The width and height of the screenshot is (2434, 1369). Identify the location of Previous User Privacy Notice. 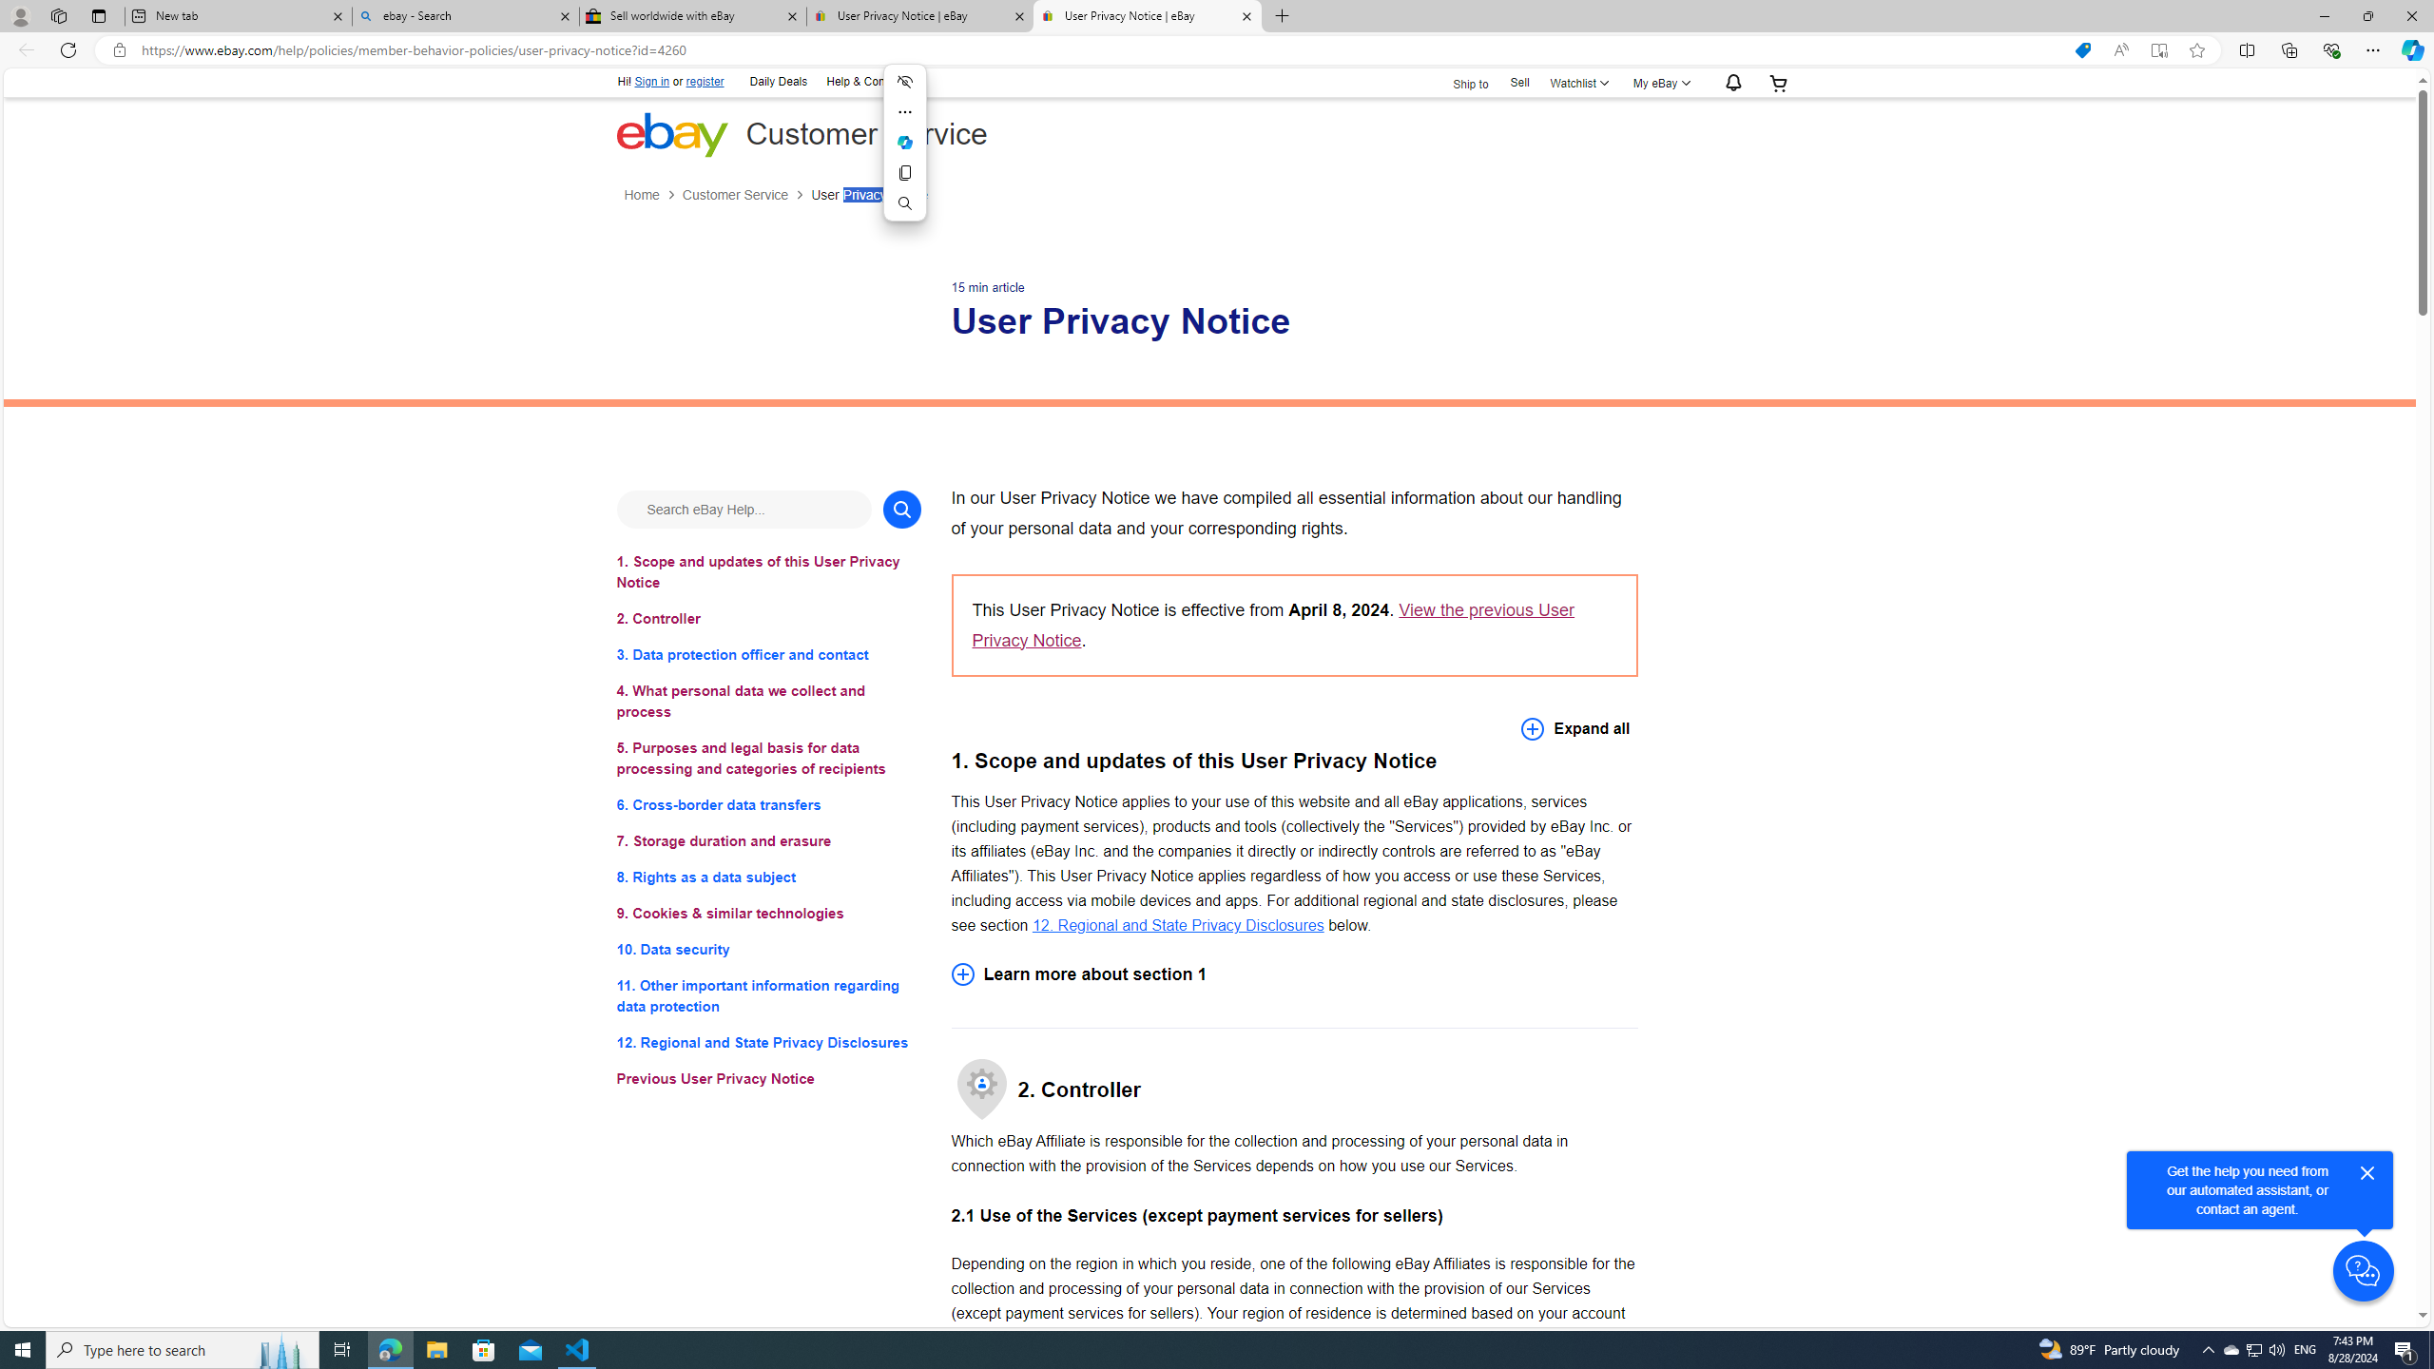
(768, 1080).